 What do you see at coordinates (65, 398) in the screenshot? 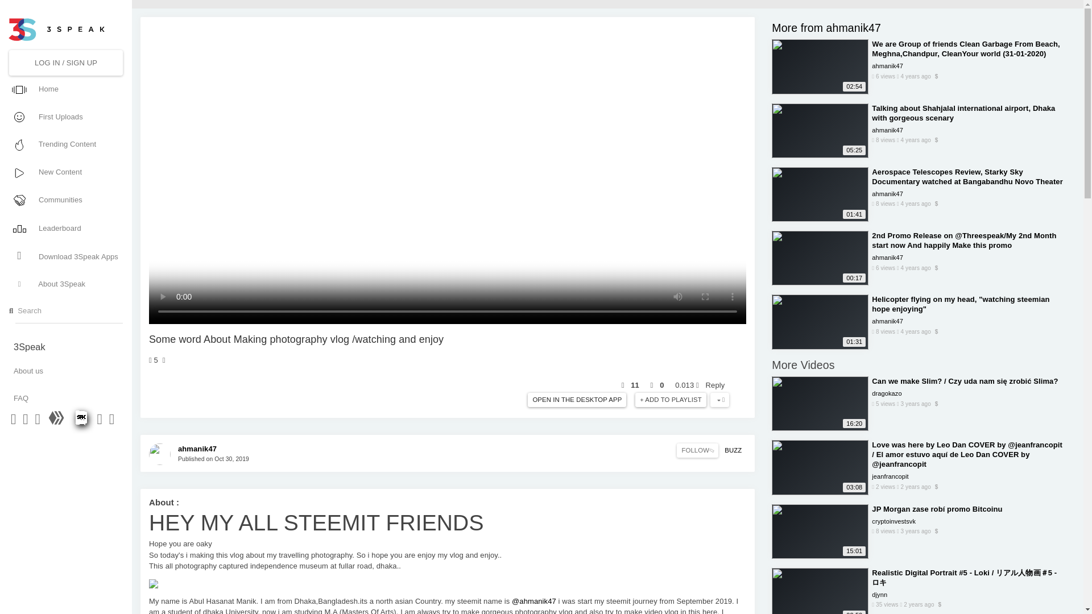
I see `FAQ` at bounding box center [65, 398].